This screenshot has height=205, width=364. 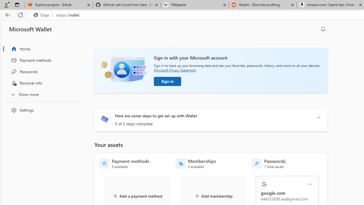 I want to click on Notification, so click(x=323, y=29).